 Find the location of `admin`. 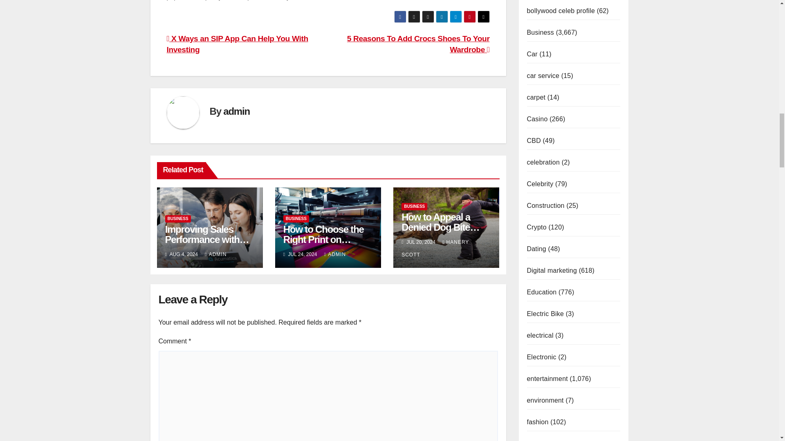

admin is located at coordinates (236, 111).